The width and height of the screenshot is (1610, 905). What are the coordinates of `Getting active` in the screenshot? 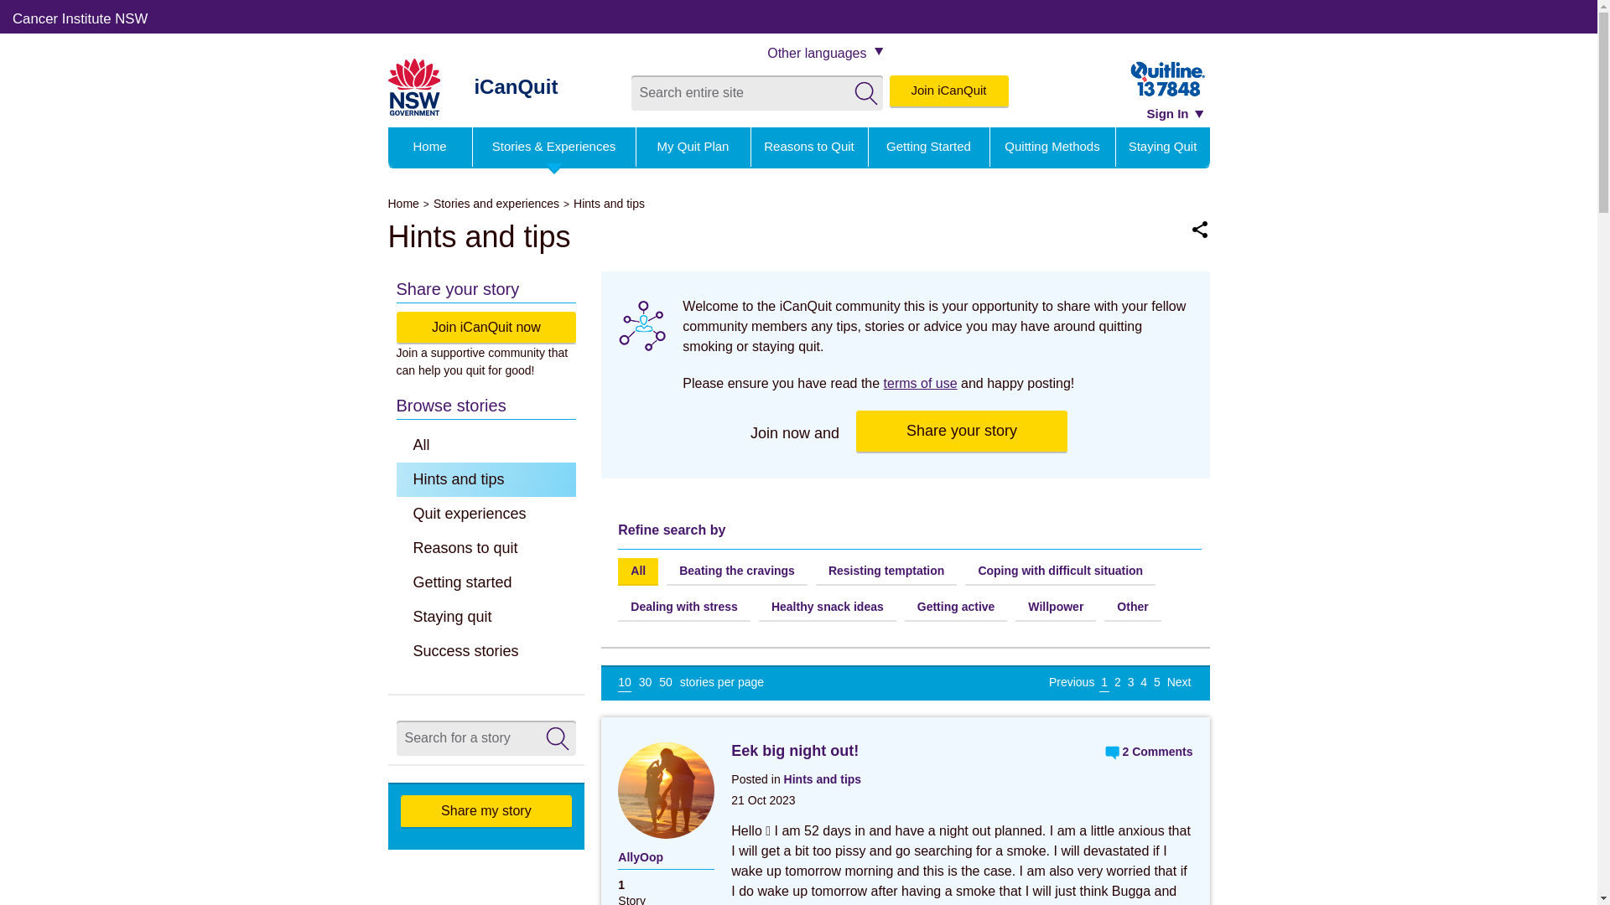 It's located at (956, 608).